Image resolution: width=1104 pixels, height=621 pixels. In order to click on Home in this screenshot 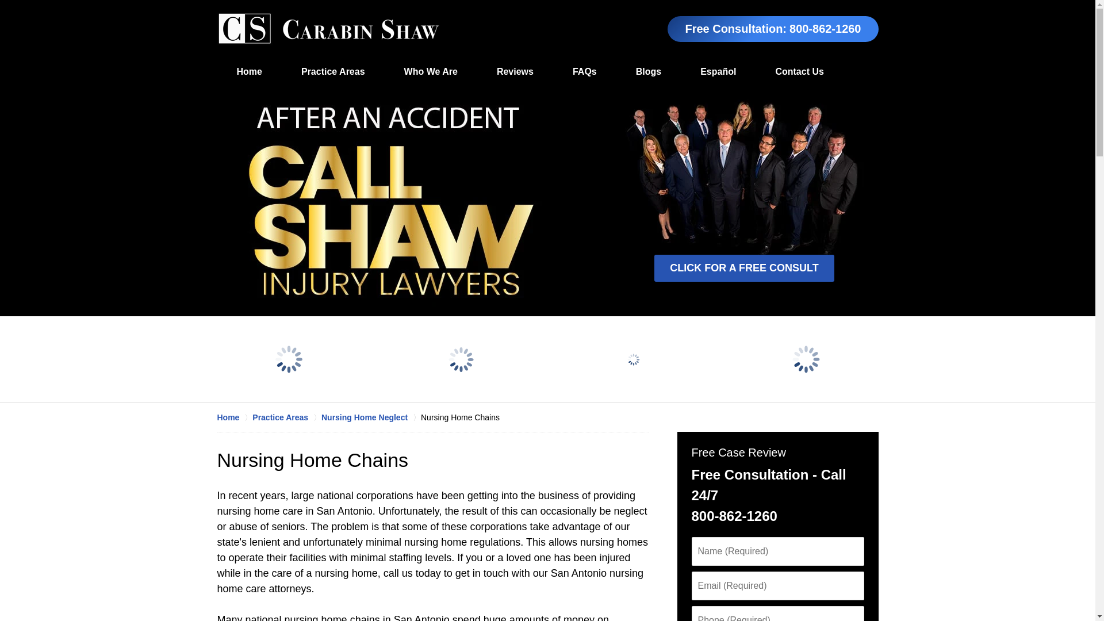, I will do `click(235, 417)`.